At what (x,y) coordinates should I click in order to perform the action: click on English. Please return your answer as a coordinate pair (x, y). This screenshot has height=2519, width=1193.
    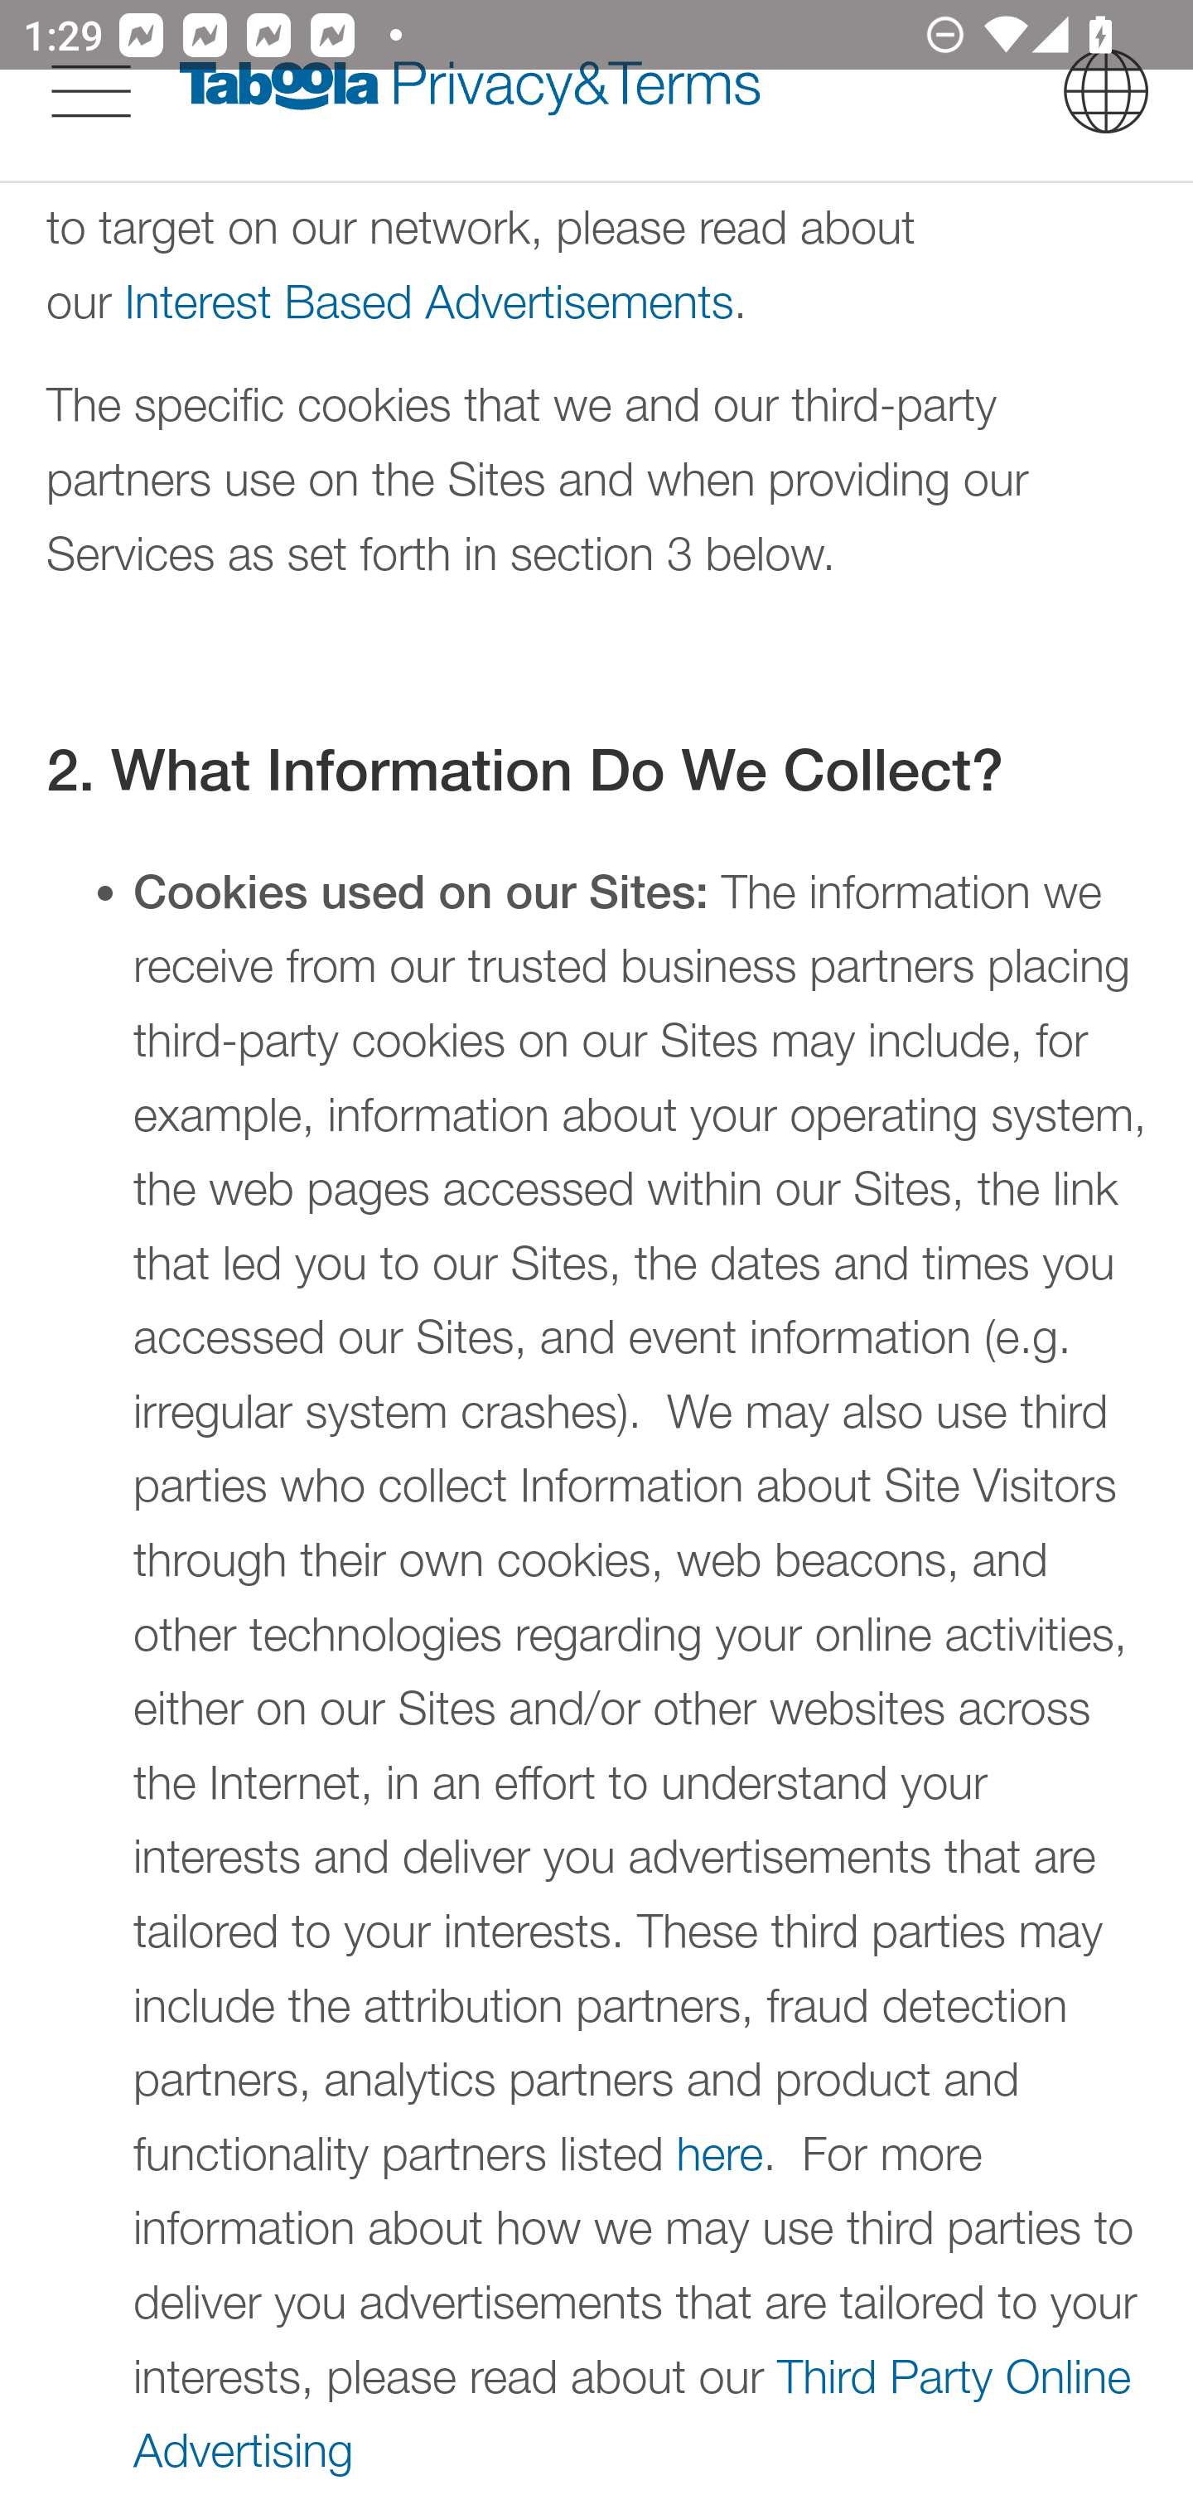
    Looking at the image, I should click on (1106, 90).